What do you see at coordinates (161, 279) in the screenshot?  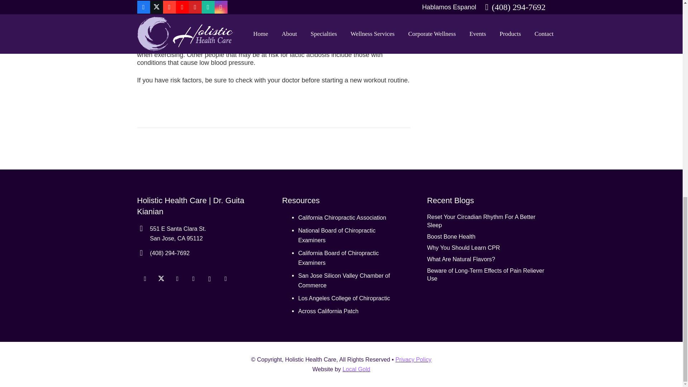 I see `Twitter` at bounding box center [161, 279].